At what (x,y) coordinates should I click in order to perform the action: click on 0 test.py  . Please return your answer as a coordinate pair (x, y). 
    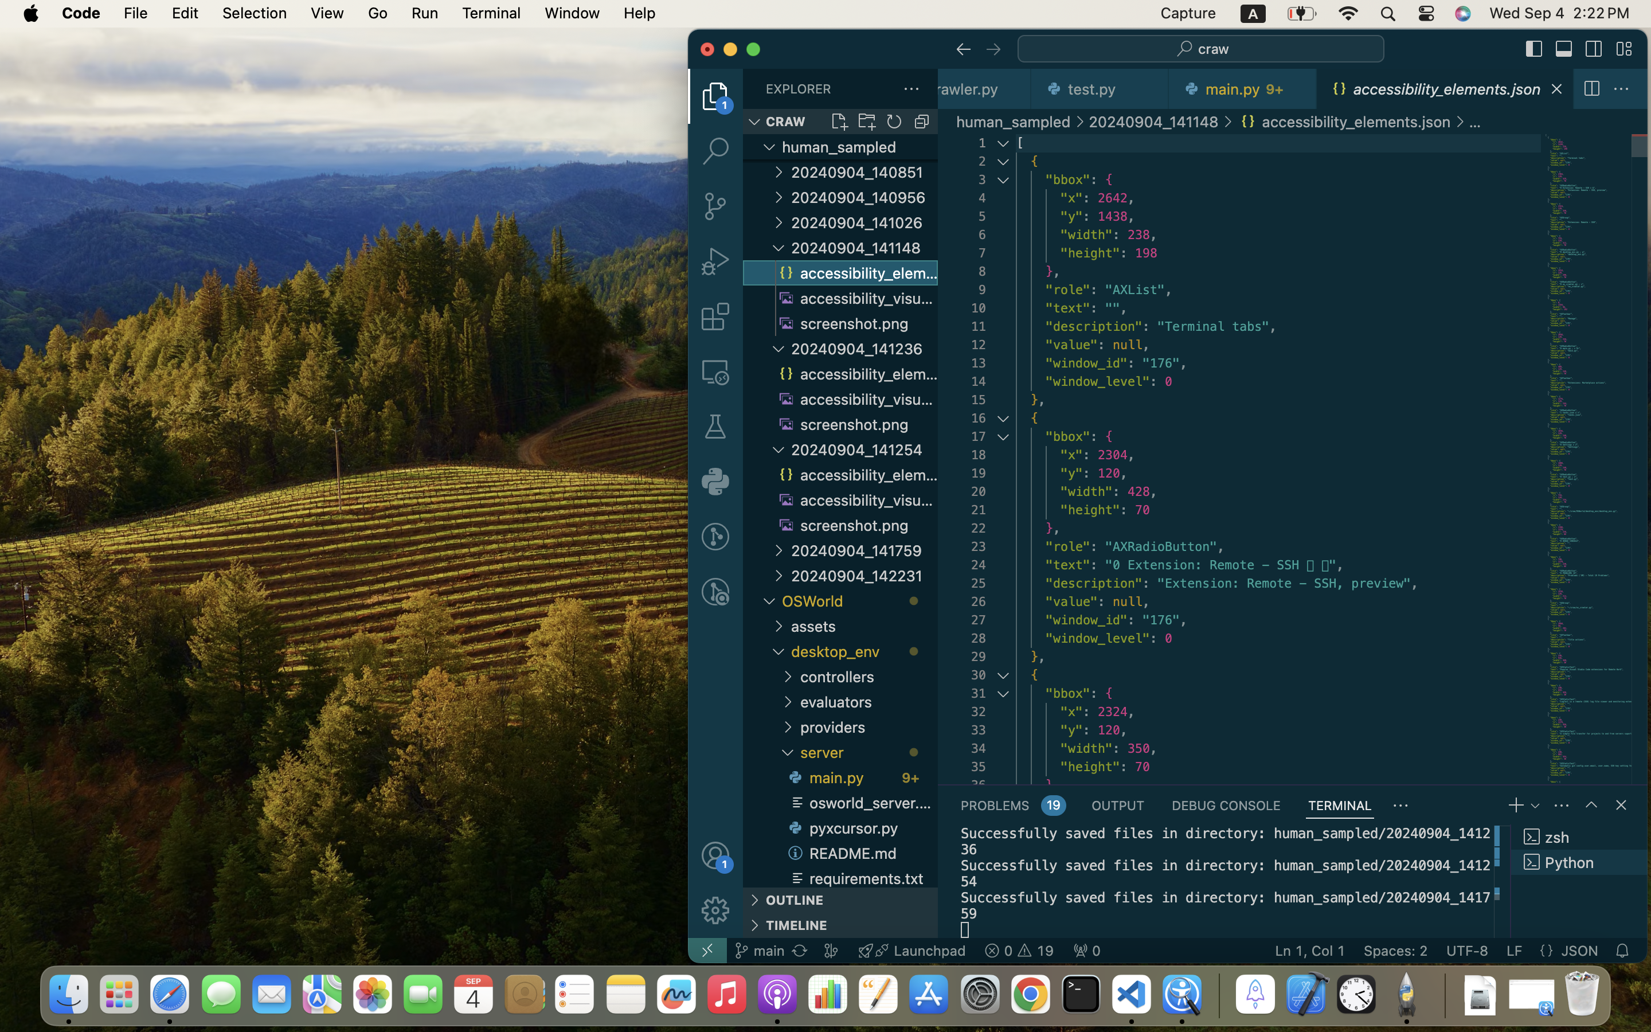
    Looking at the image, I should click on (1101, 89).